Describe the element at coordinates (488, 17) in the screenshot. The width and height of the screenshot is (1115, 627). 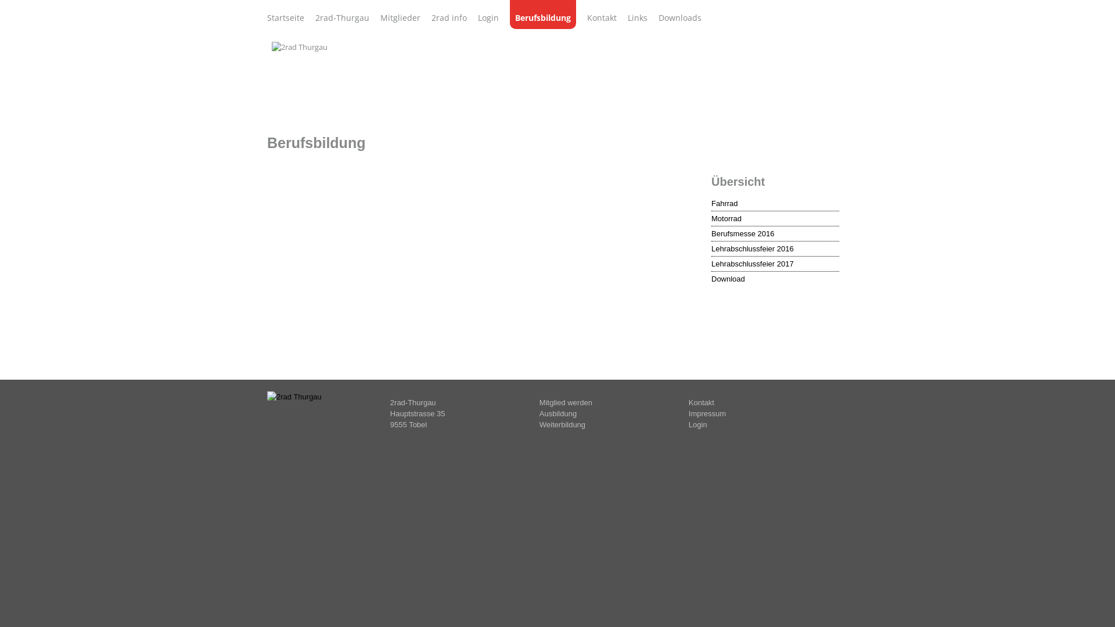
I see `Login` at that location.